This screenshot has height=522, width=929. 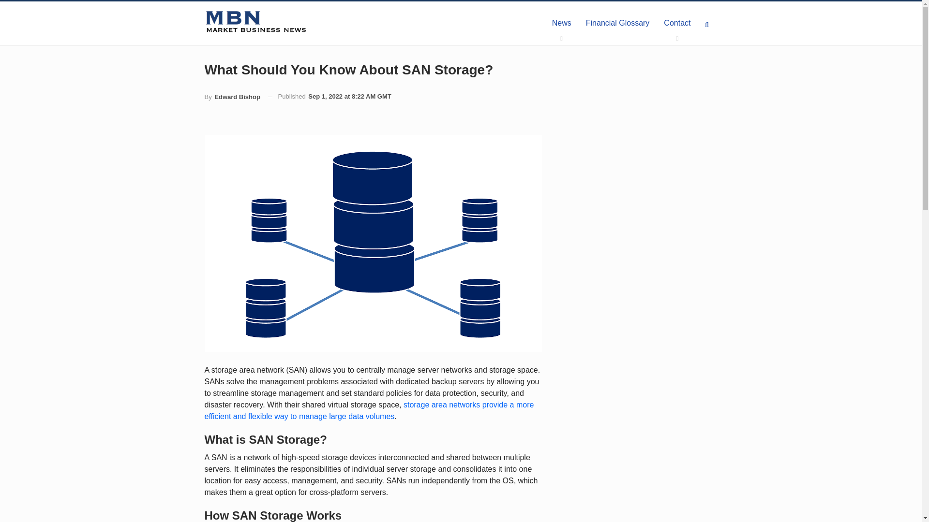 I want to click on Browse Author Articles, so click(x=232, y=97).